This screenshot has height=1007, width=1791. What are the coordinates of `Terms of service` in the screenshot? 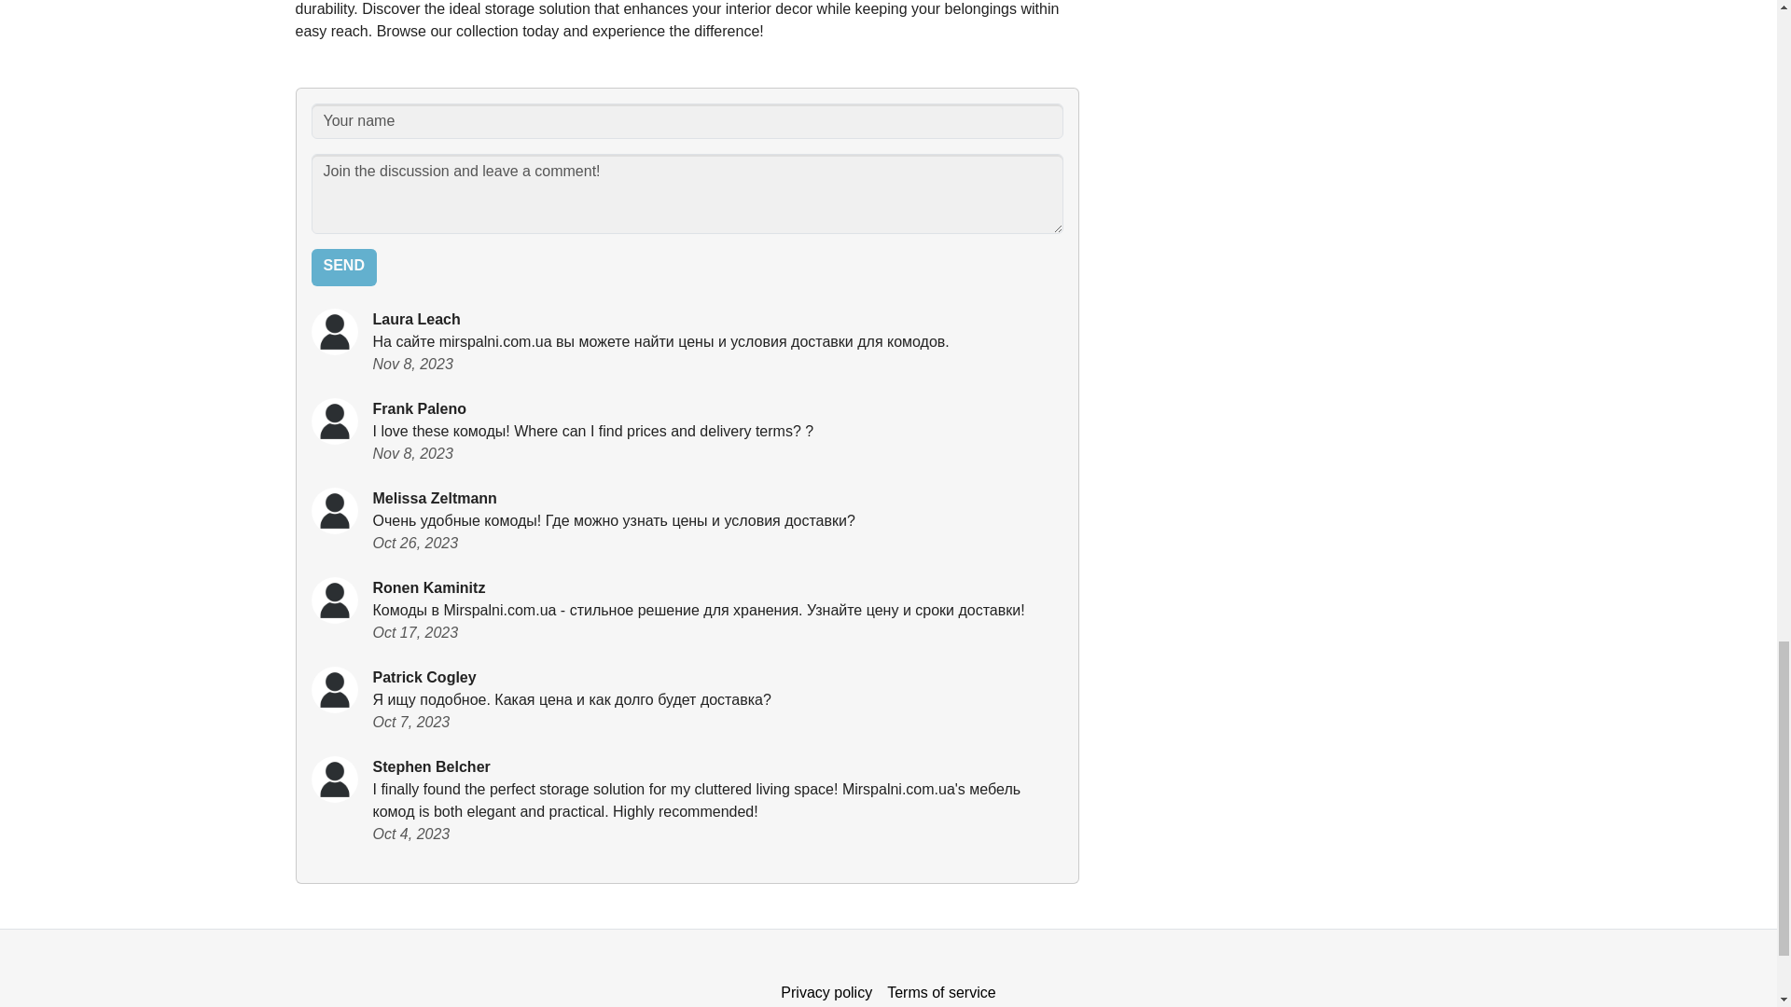 It's located at (940, 990).